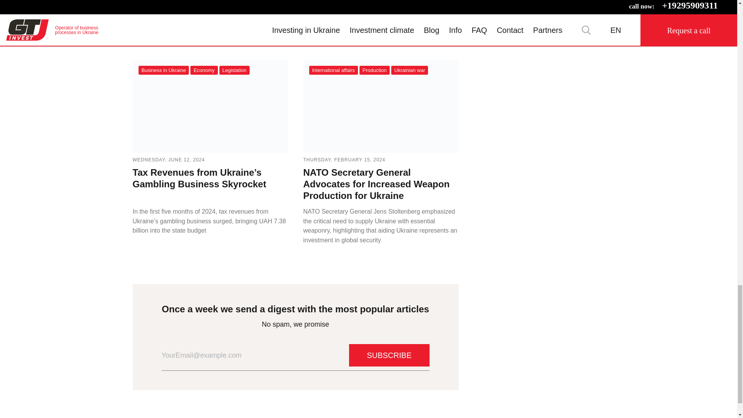  I want to click on Business in Ukraine, so click(164, 70).